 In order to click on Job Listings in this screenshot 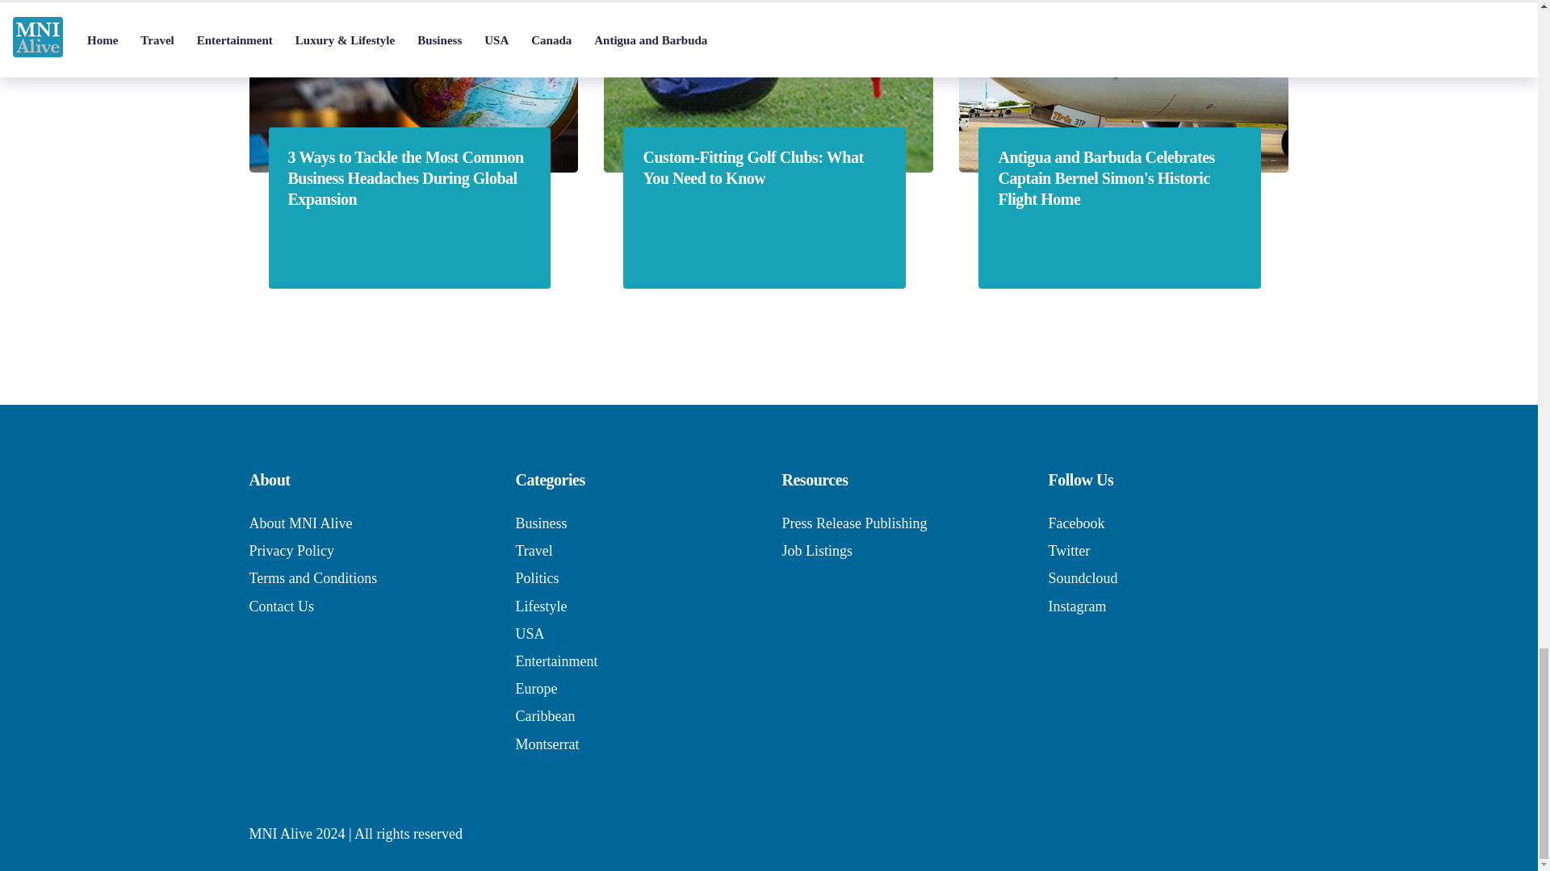, I will do `click(817, 550)`.